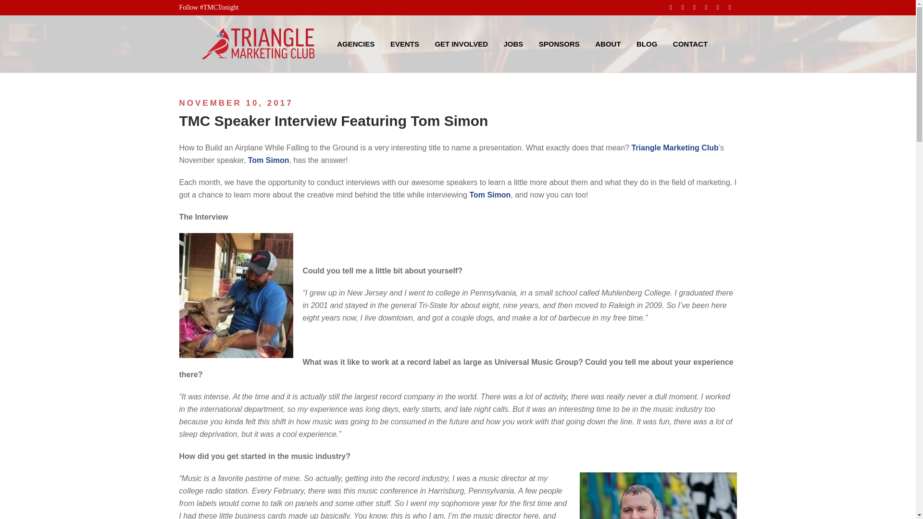 The width and height of the screenshot is (923, 519). I want to click on ABOUT, so click(608, 43).